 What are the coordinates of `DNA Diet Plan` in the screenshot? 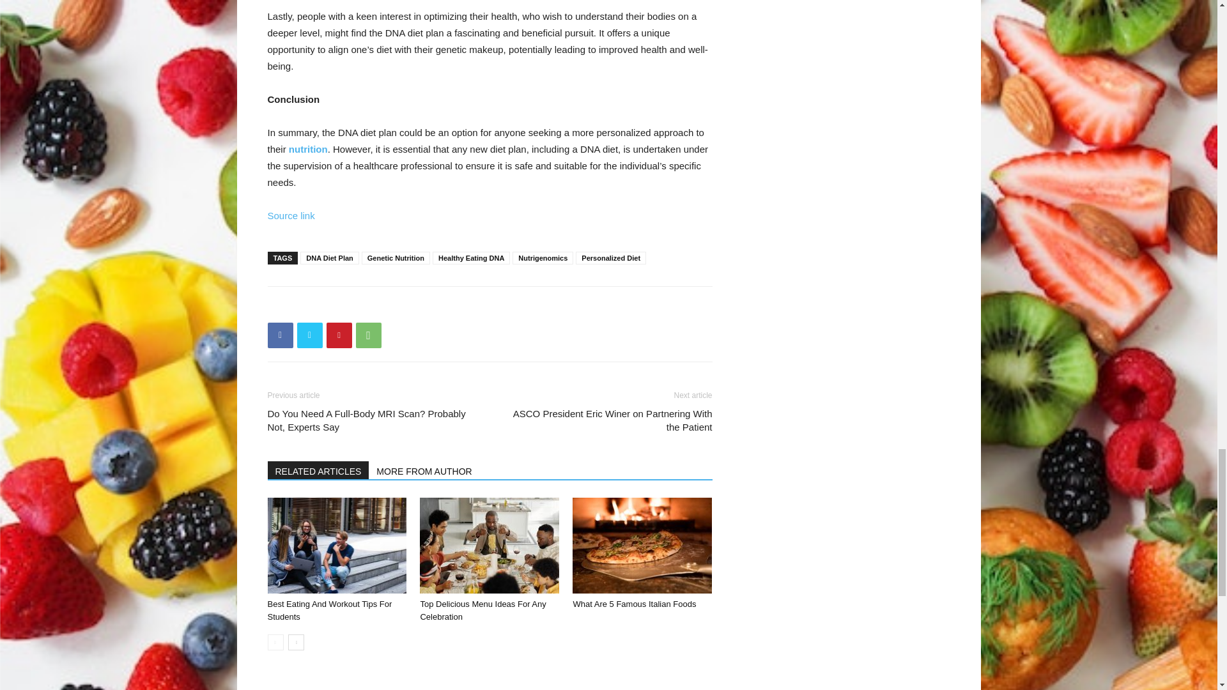 It's located at (330, 258).